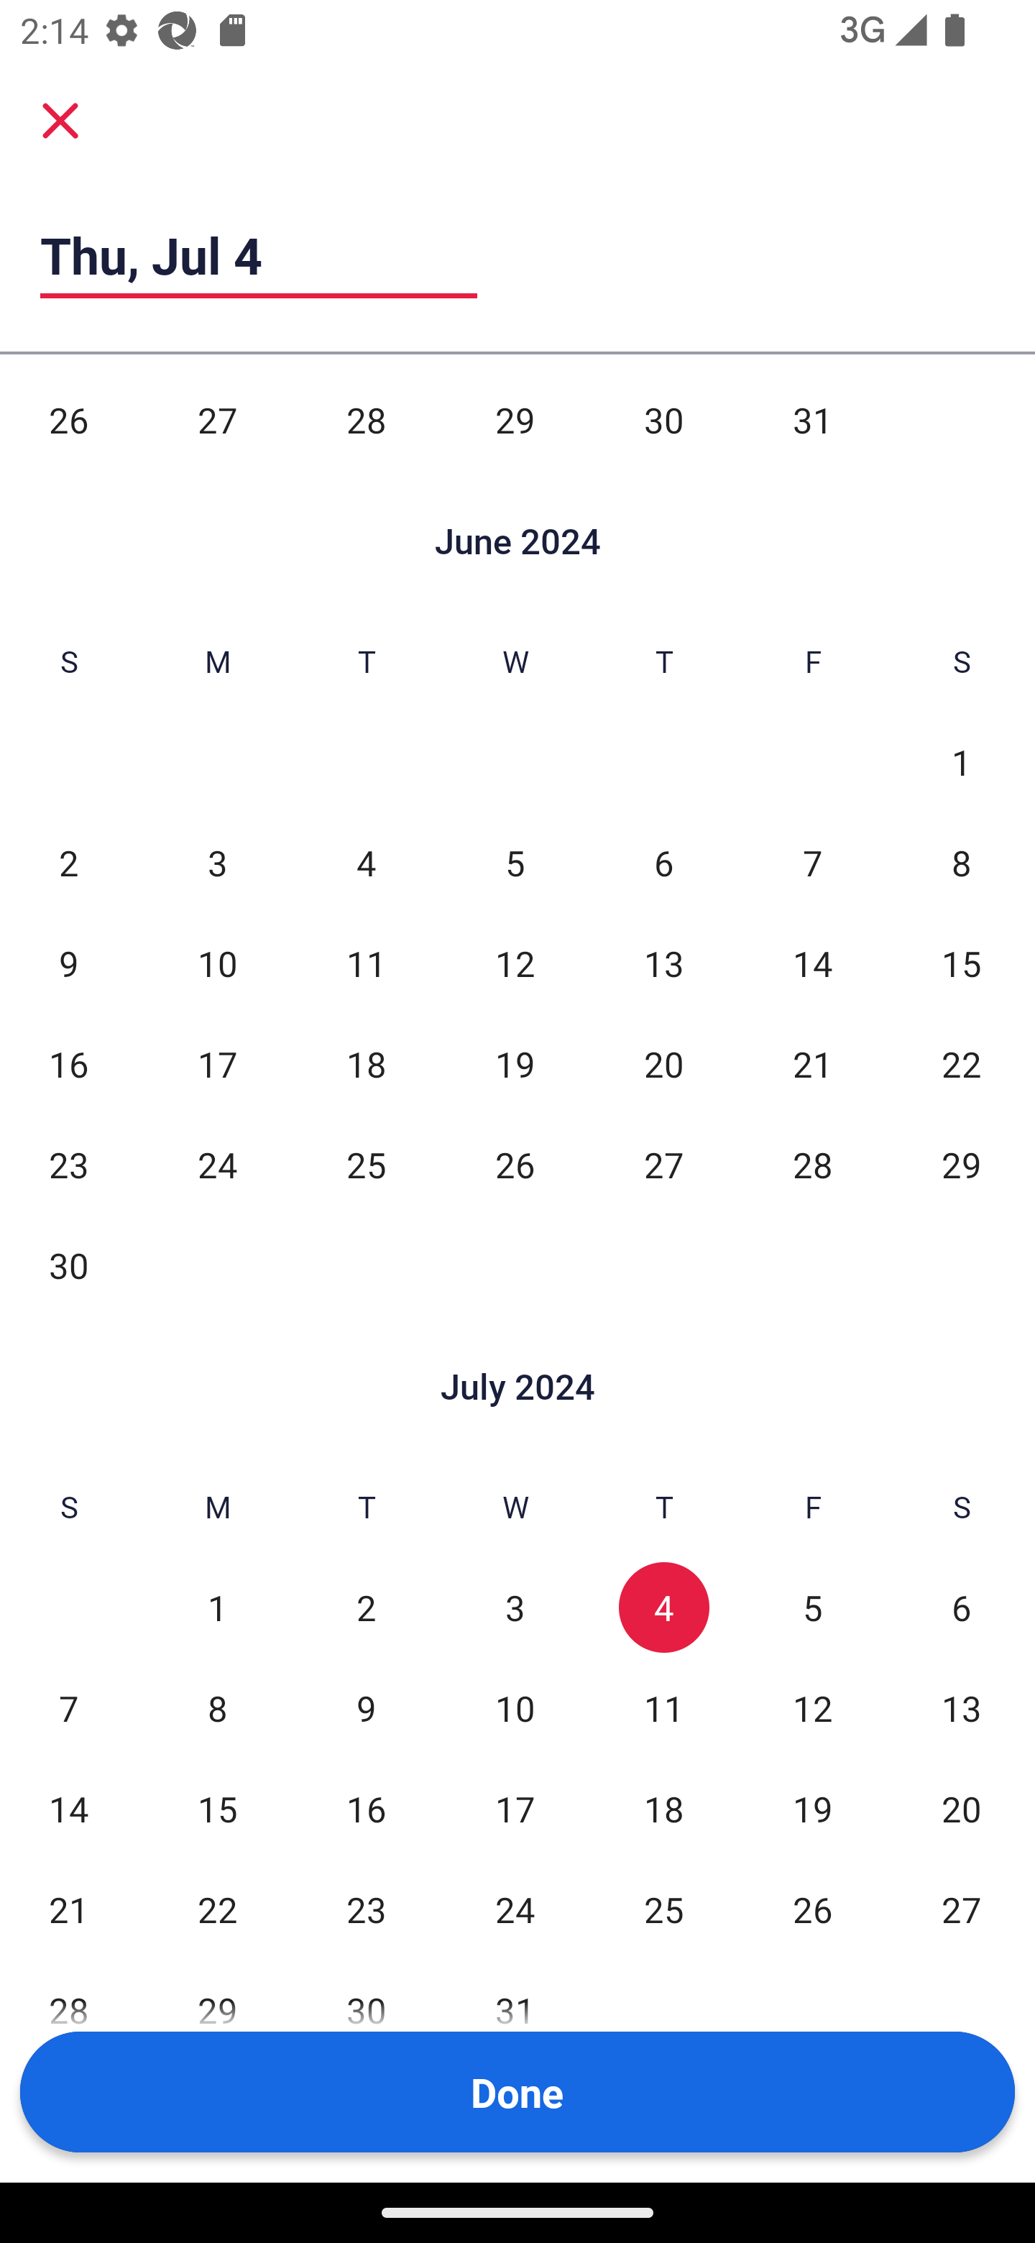 This screenshot has width=1035, height=2243. I want to click on 10 Mon, Jun 10, Not Selected, so click(217, 963).